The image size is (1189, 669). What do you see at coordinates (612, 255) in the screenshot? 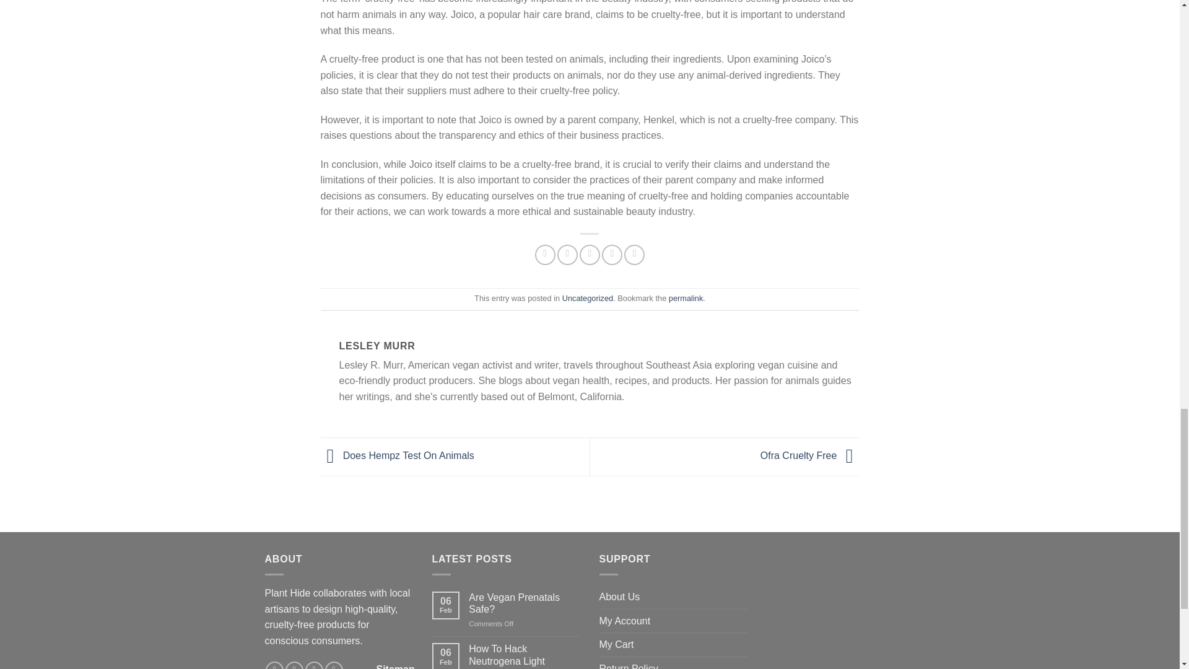
I see `Pin on Pinterest` at bounding box center [612, 255].